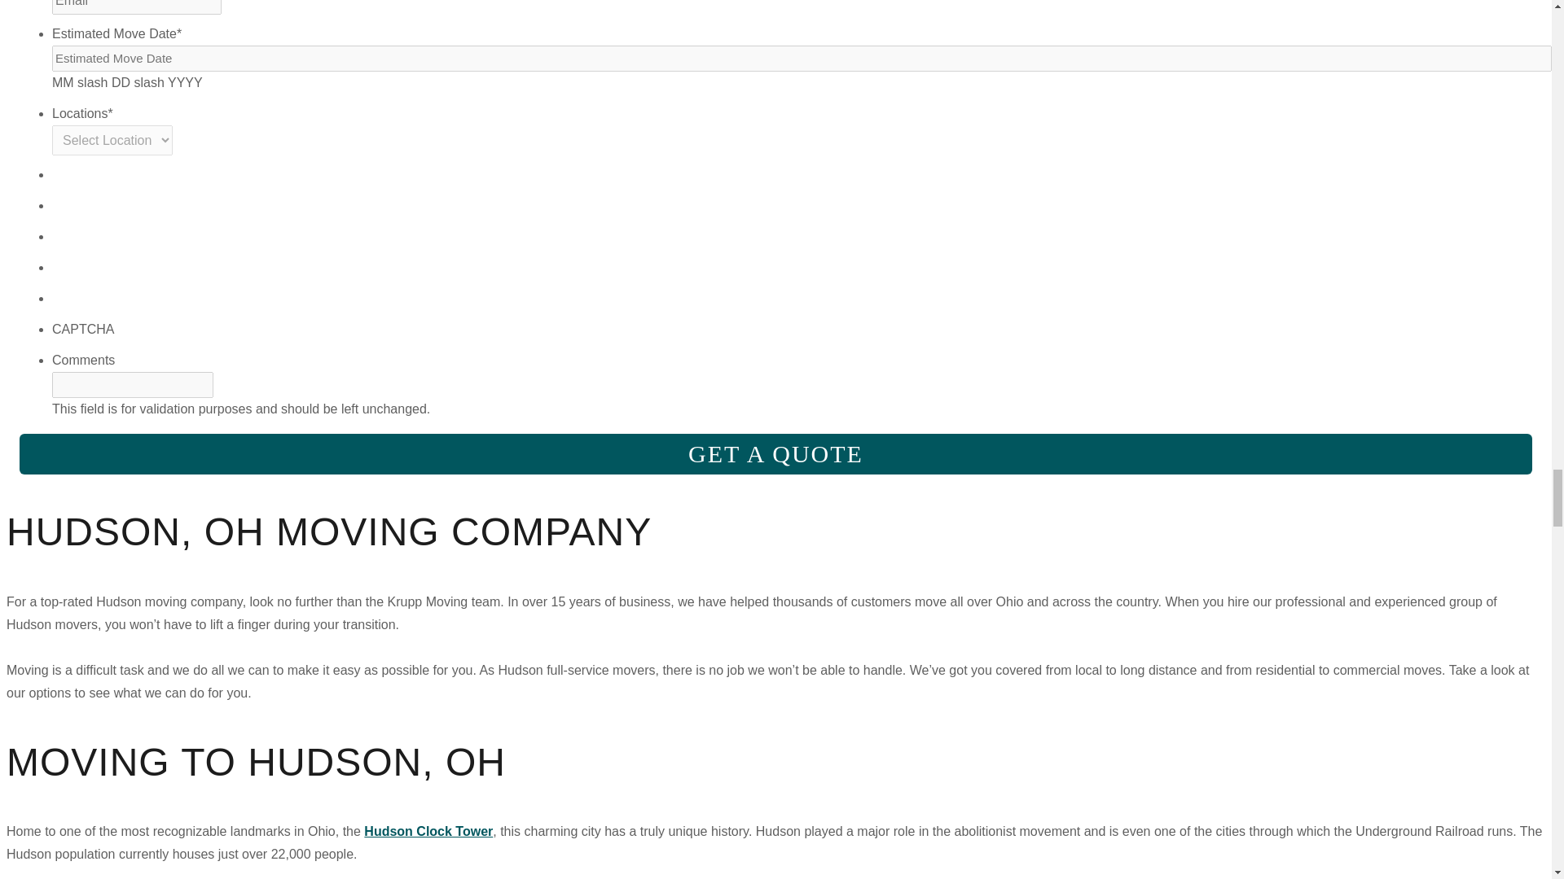 This screenshot has height=879, width=1564. What do you see at coordinates (775, 454) in the screenshot?
I see `GET A QUOTE` at bounding box center [775, 454].